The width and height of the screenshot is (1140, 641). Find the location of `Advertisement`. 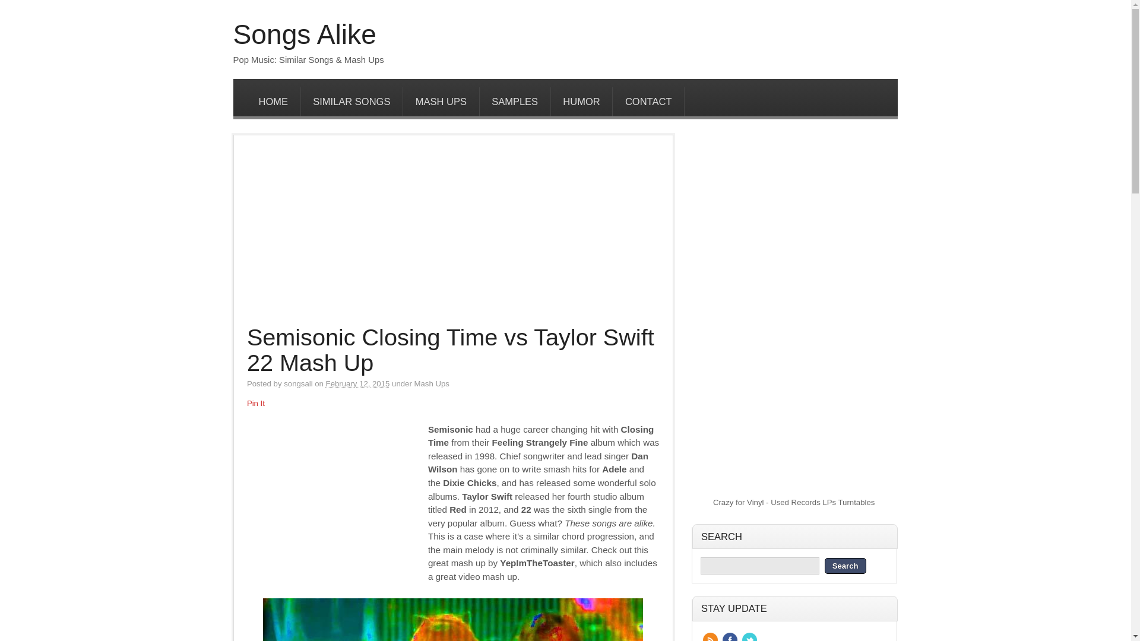

Advertisement is located at coordinates (452, 236).